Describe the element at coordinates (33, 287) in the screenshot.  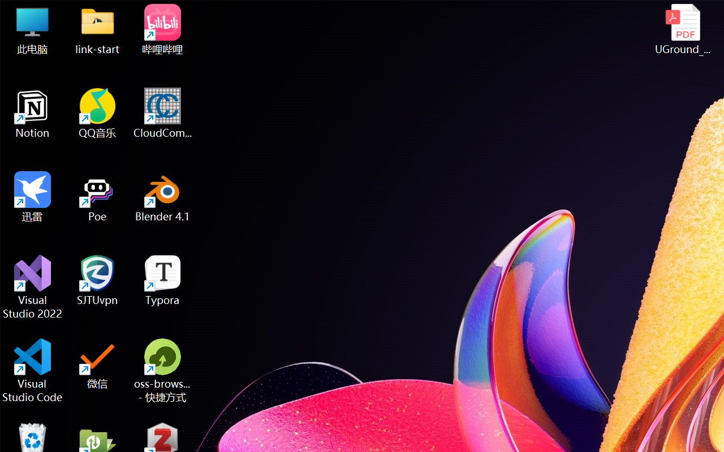
I see `Visual Studio 2022` at that location.